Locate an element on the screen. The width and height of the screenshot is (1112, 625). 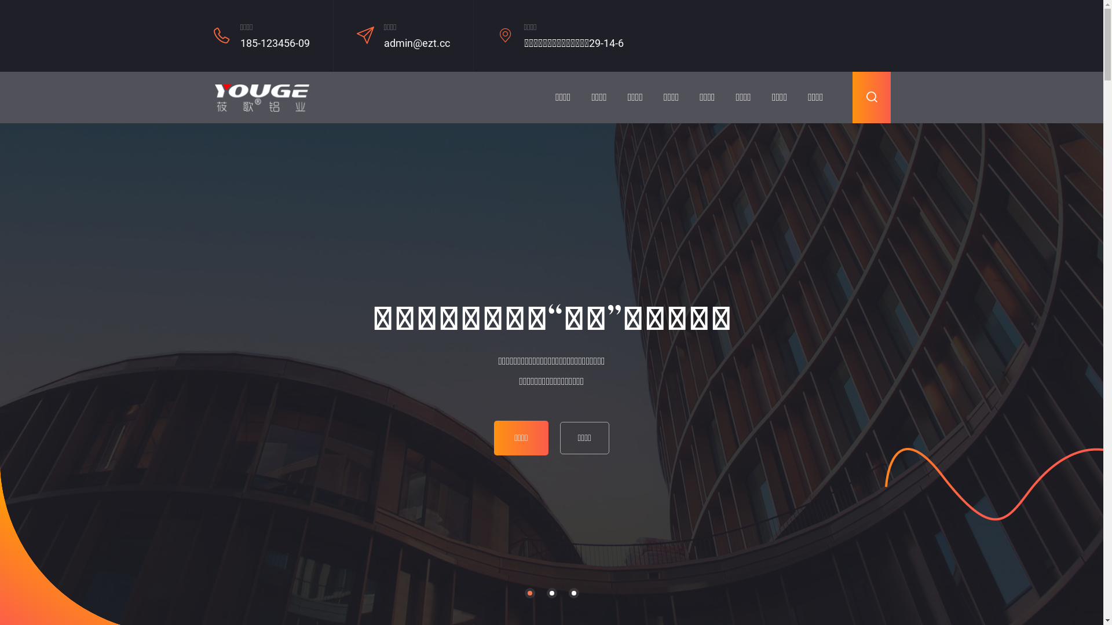
admin@ezt.cc is located at coordinates (416, 43).